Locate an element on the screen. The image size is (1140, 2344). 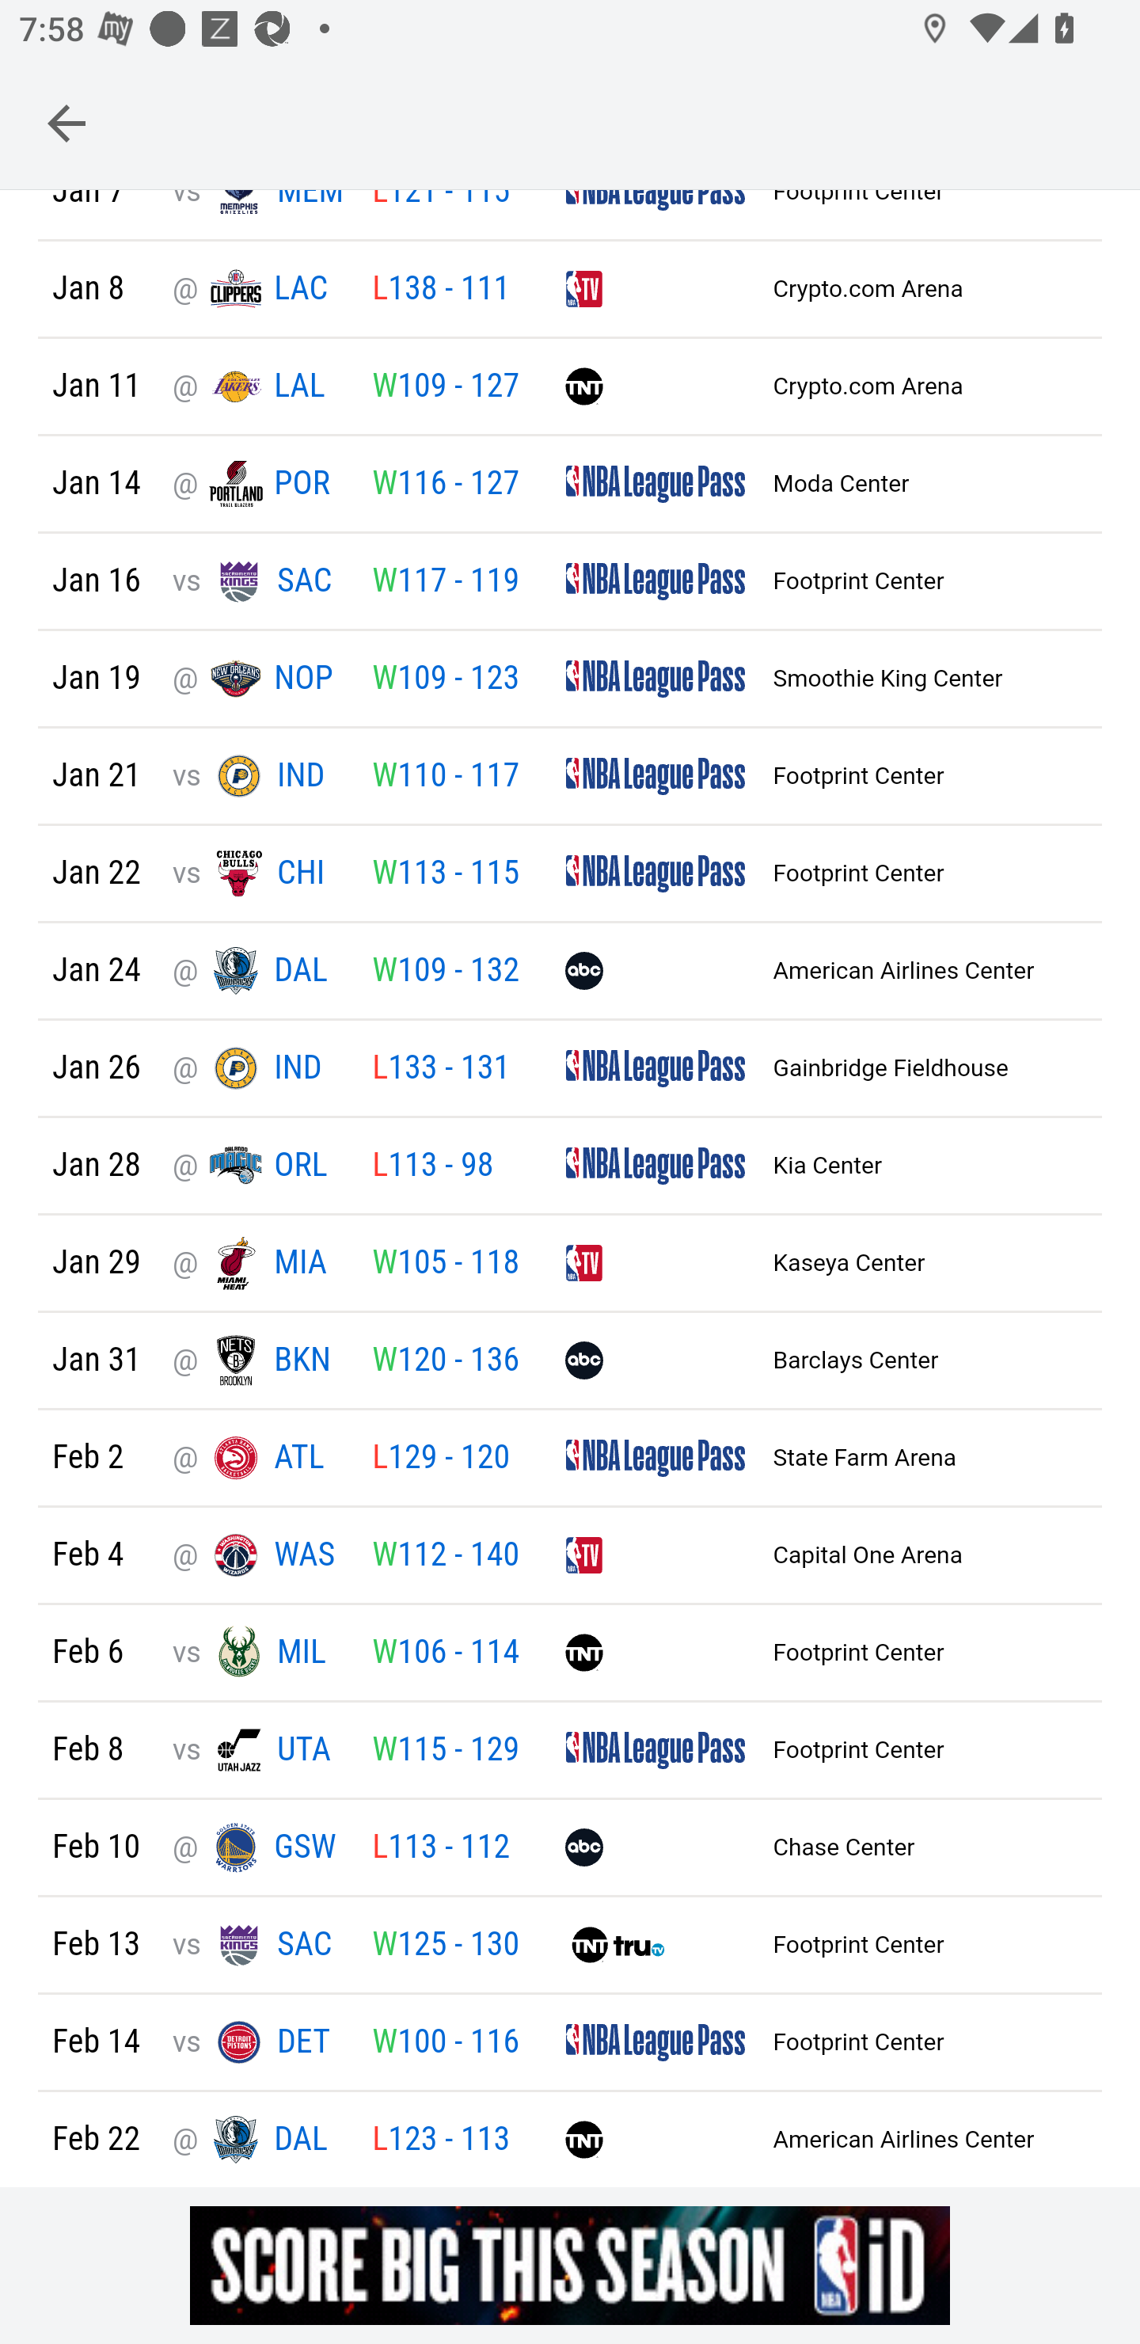
@ GSW Logo GSW @ GSW Logo GSW is located at coordinates (257, 1848).